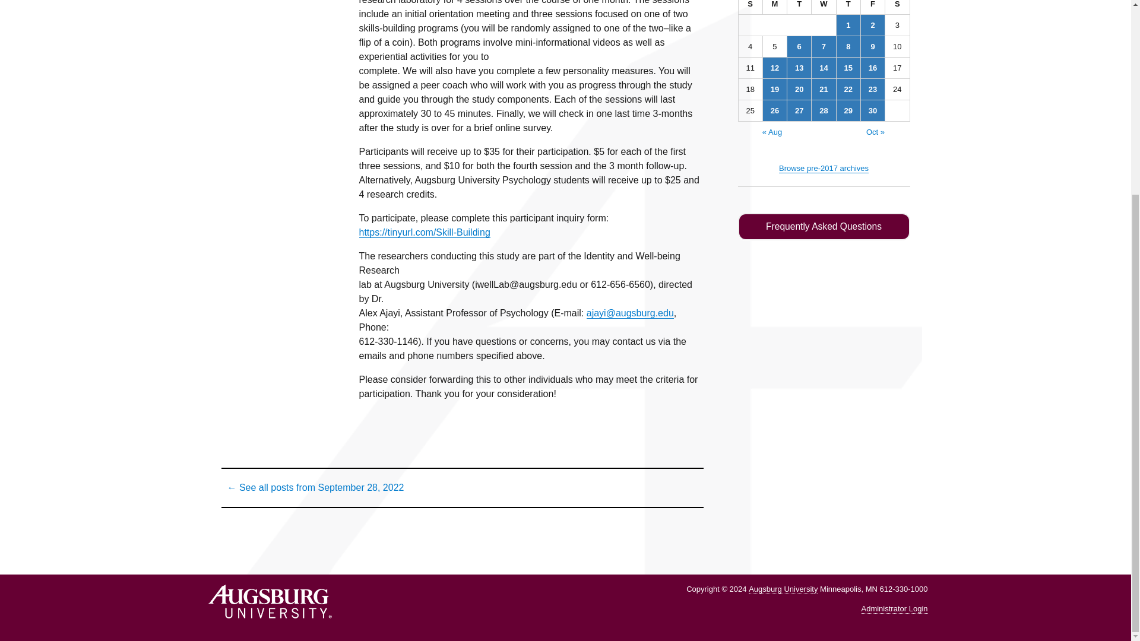 The height and width of the screenshot is (641, 1140). I want to click on Tuesday, so click(799, 7).